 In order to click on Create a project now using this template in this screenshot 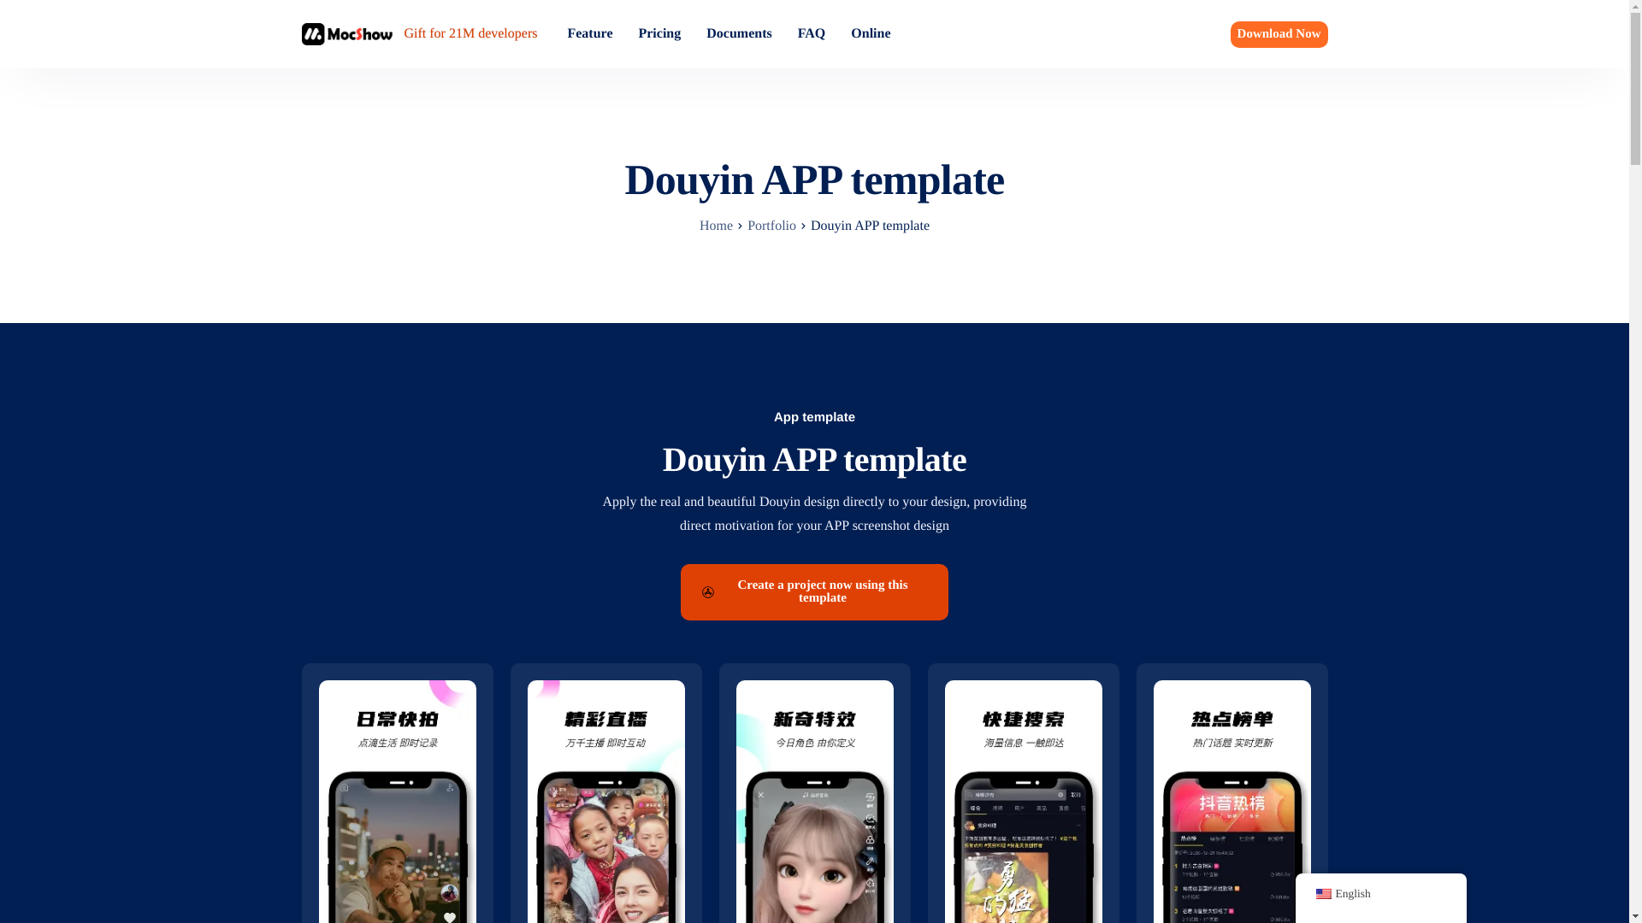, I will do `click(814, 591)`.